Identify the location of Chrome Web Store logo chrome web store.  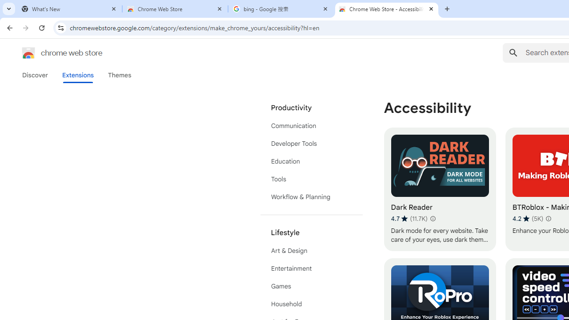
(52, 52).